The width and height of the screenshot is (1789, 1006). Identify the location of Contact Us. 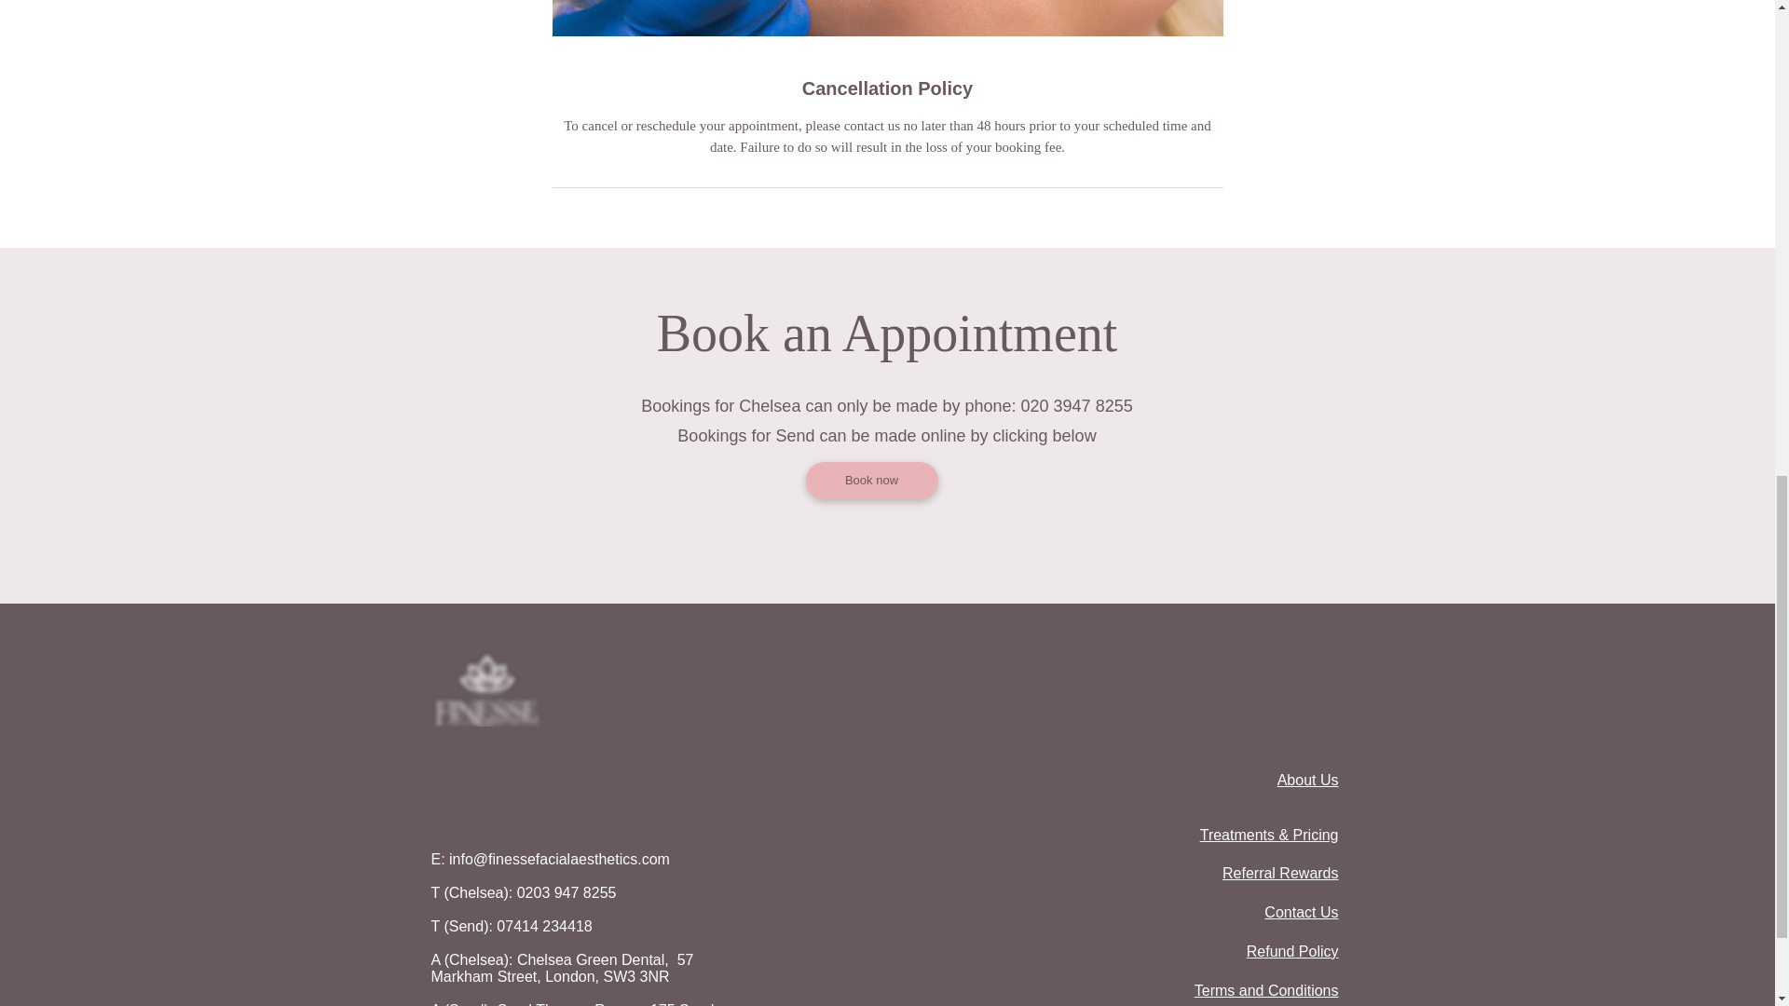
(1301, 912).